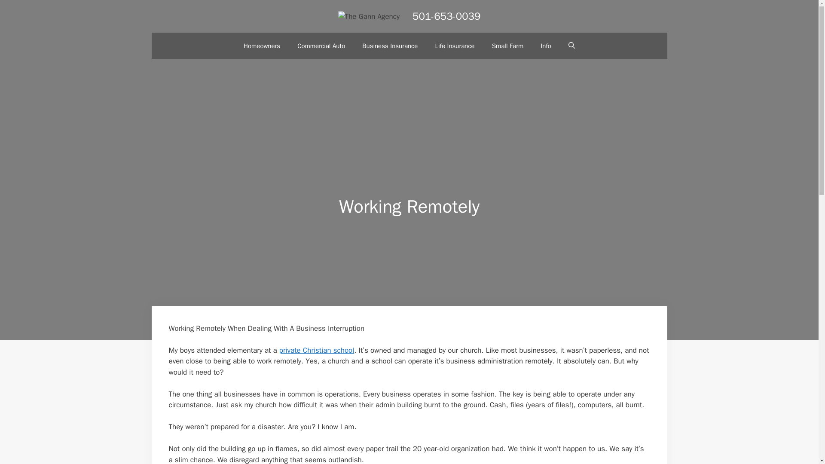  I want to click on The Gann Agency, so click(369, 16).